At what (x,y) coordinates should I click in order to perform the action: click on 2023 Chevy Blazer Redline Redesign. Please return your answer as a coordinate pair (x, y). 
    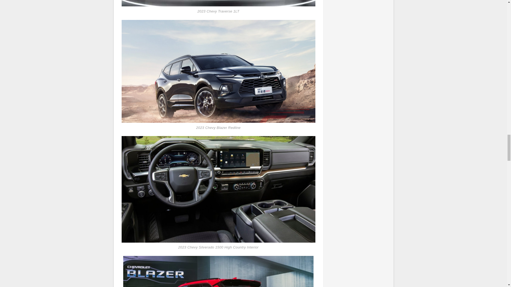
    Looking at the image, I should click on (218, 272).